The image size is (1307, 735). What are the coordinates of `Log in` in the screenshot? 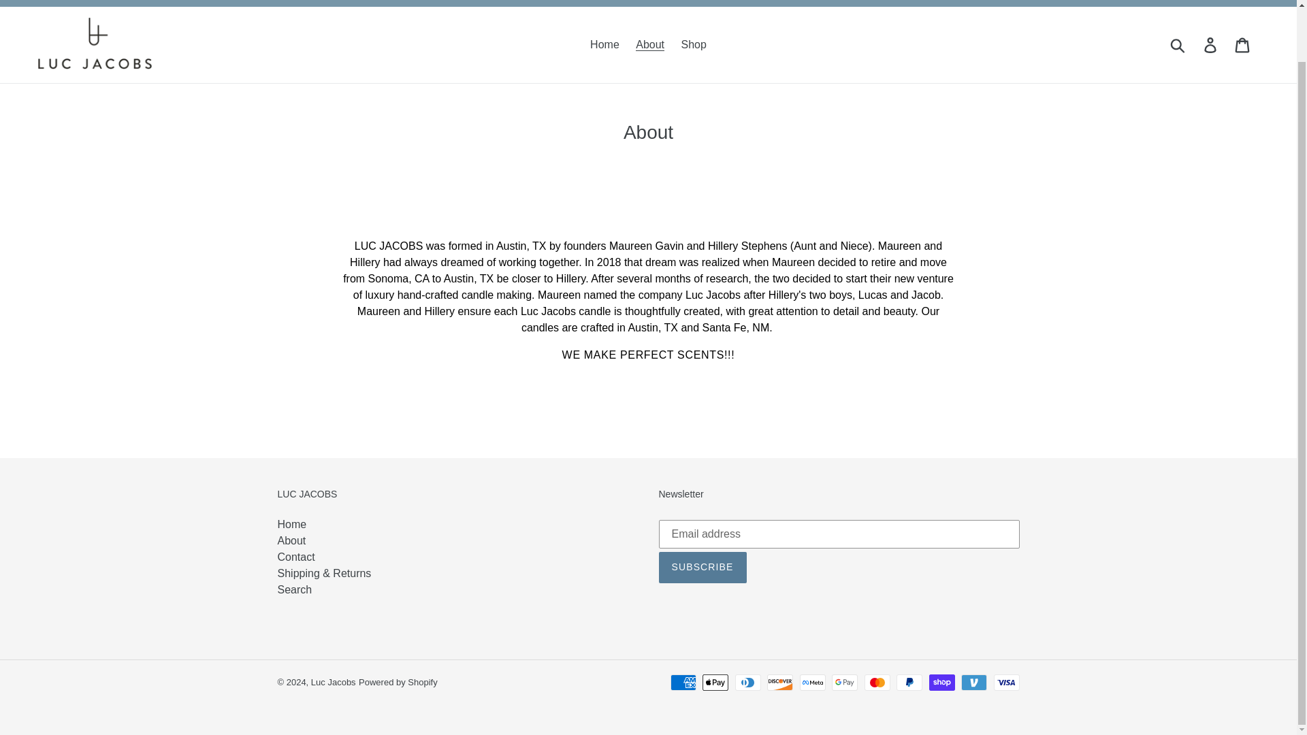 It's located at (1211, 45).